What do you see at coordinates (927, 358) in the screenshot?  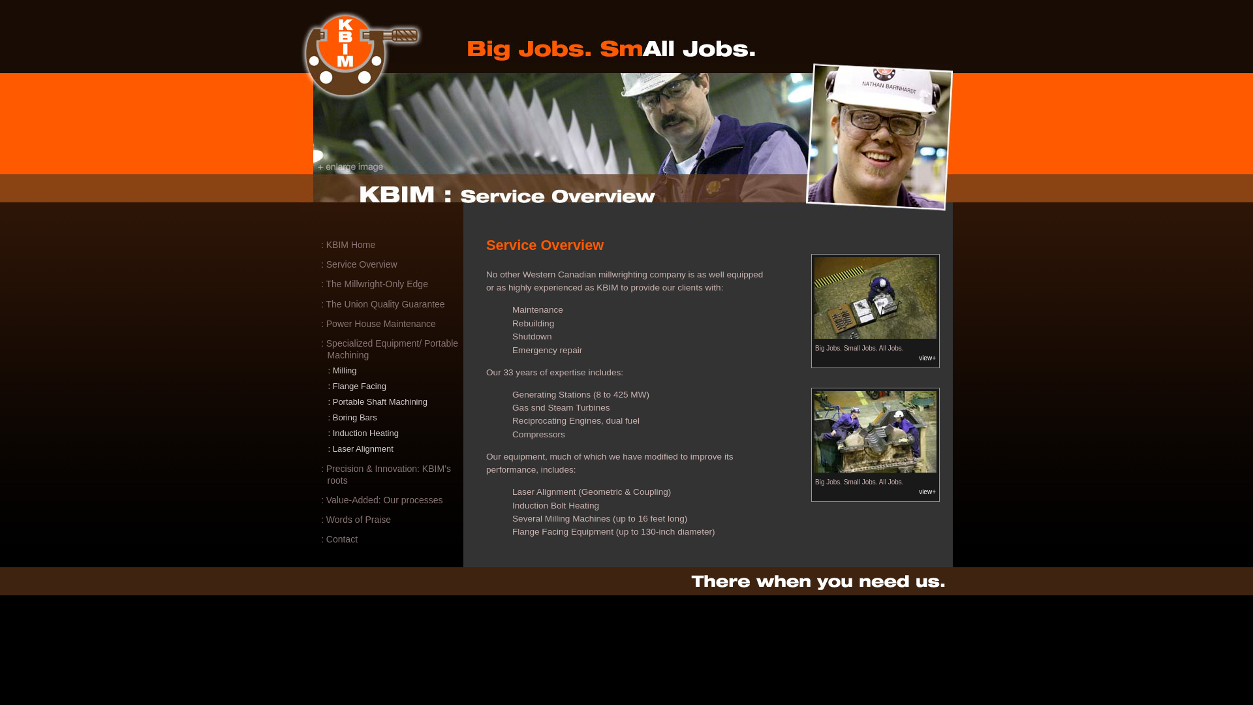 I see `view+` at bounding box center [927, 358].